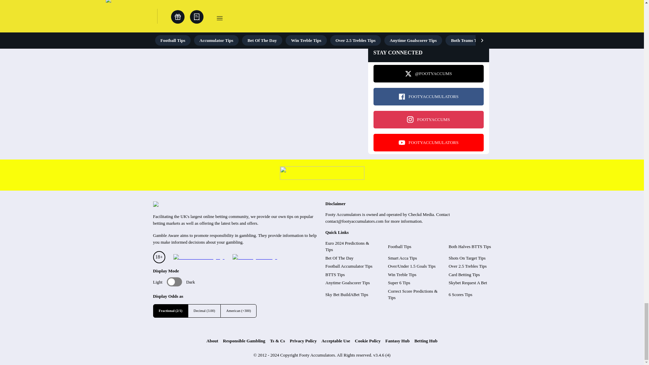 The height and width of the screenshot is (365, 649). Describe the element at coordinates (402, 97) in the screenshot. I see `Facebook Logo` at that location.